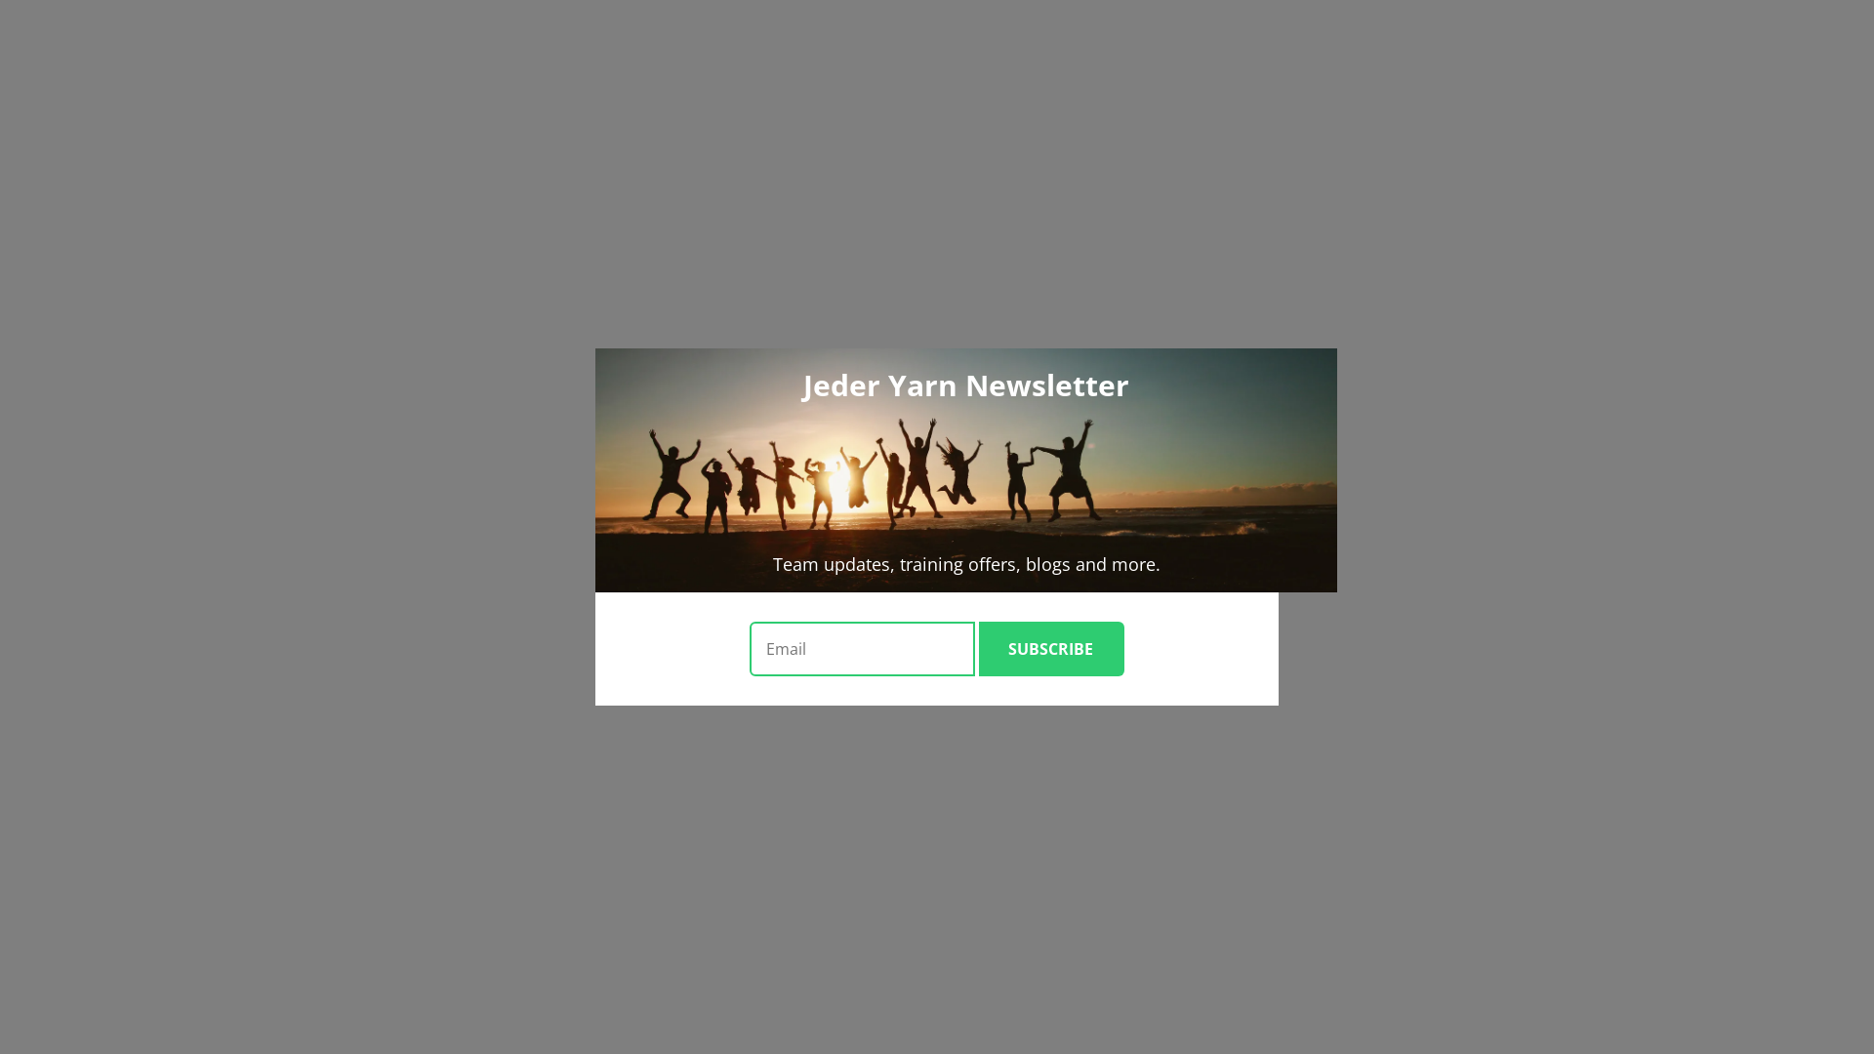 This screenshot has height=1054, width=1874. What do you see at coordinates (102, 574) in the screenshot?
I see `Tools` at bounding box center [102, 574].